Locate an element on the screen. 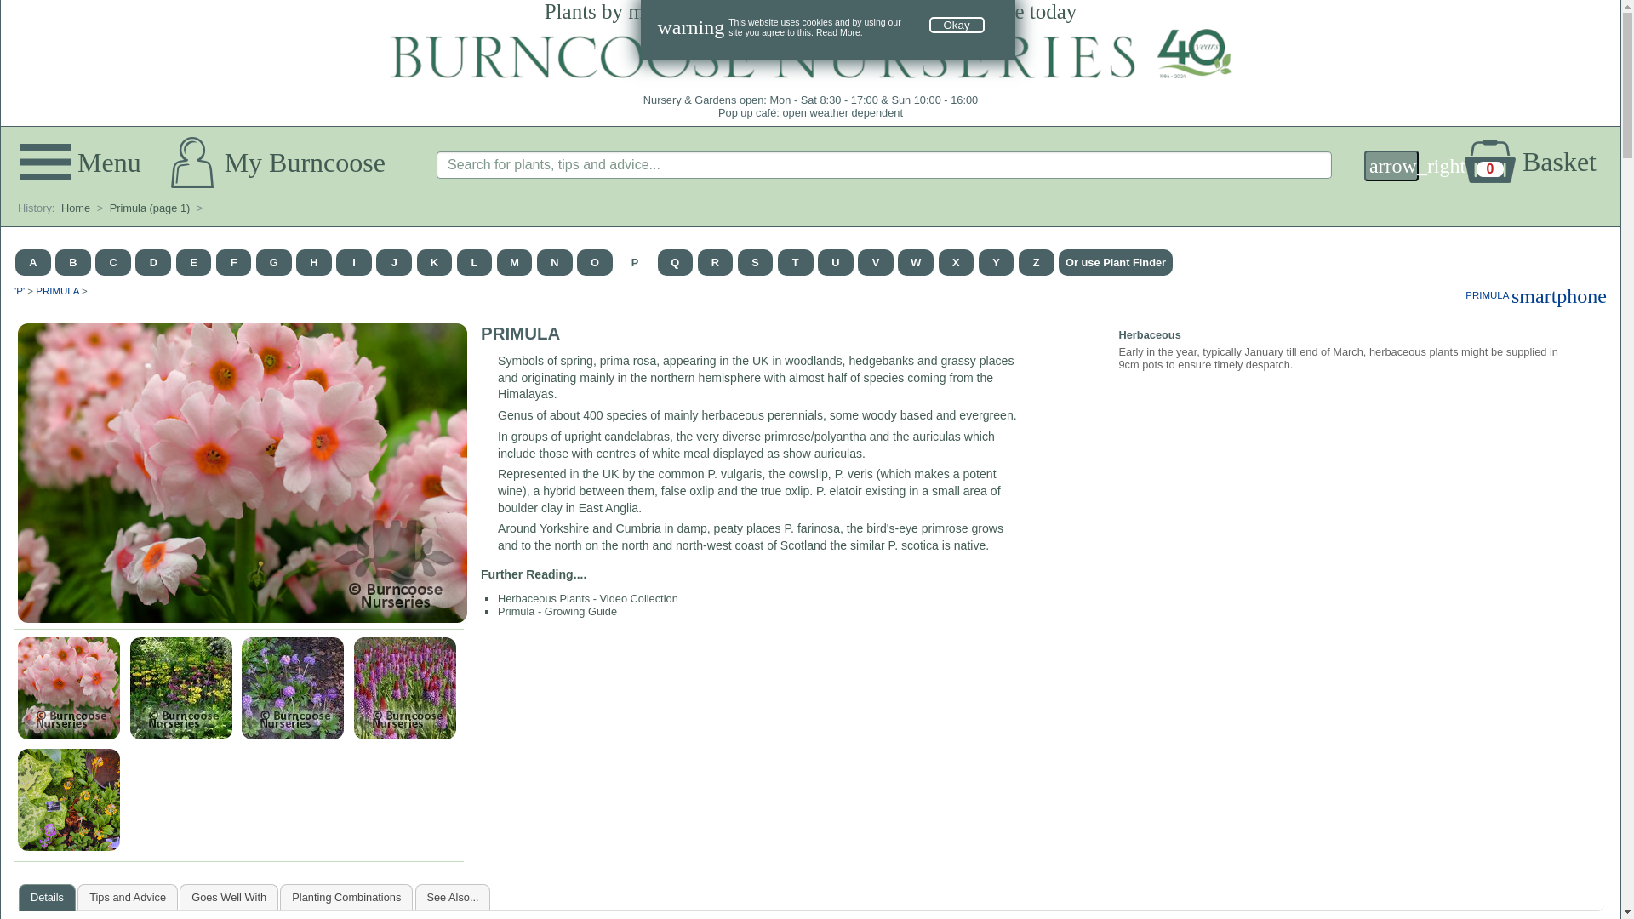 The width and height of the screenshot is (1634, 919). My Burncoose is located at coordinates (277, 162).